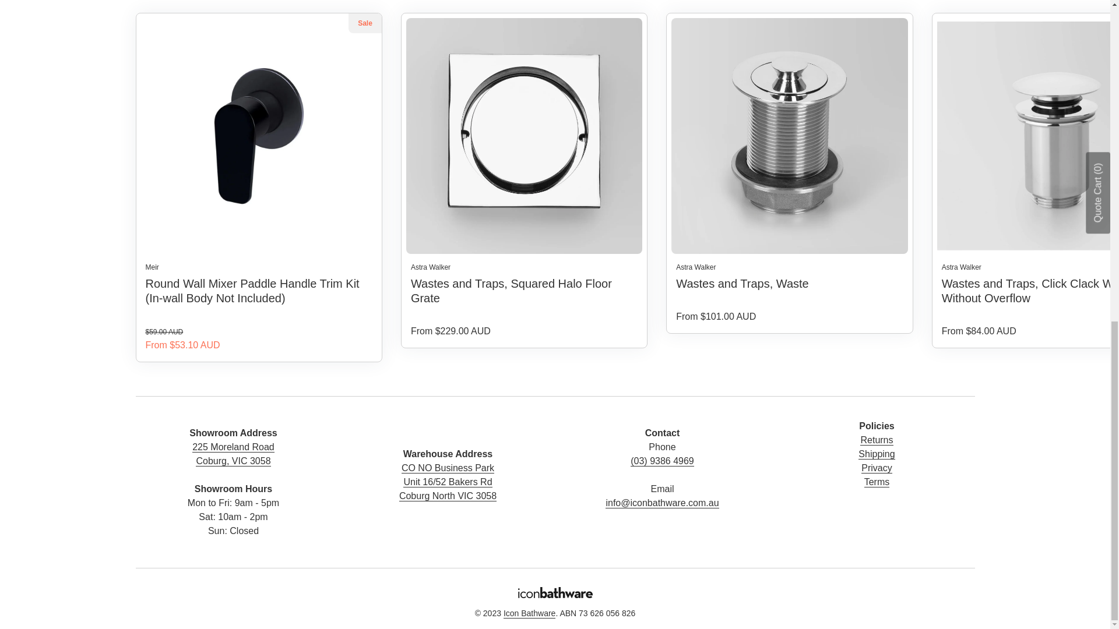 The image size is (1119, 629). Describe the element at coordinates (448, 482) in the screenshot. I see `Icon Bathware Warehouse` at that location.